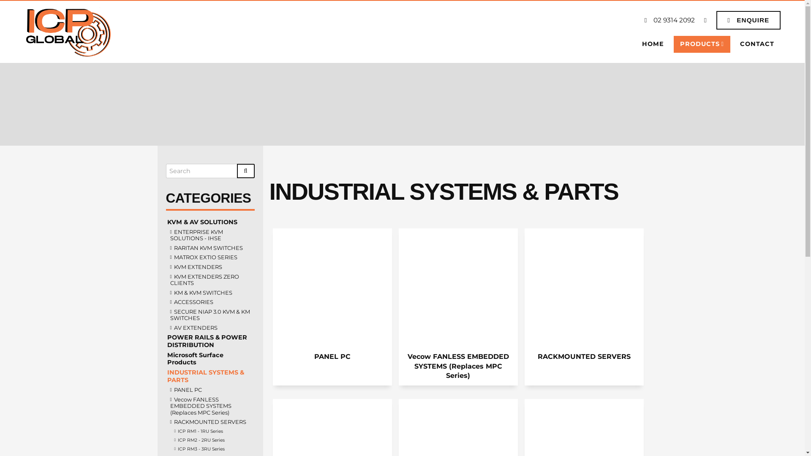 This screenshot has height=456, width=811. Describe the element at coordinates (210, 390) in the screenshot. I see `PANEL PC` at that location.